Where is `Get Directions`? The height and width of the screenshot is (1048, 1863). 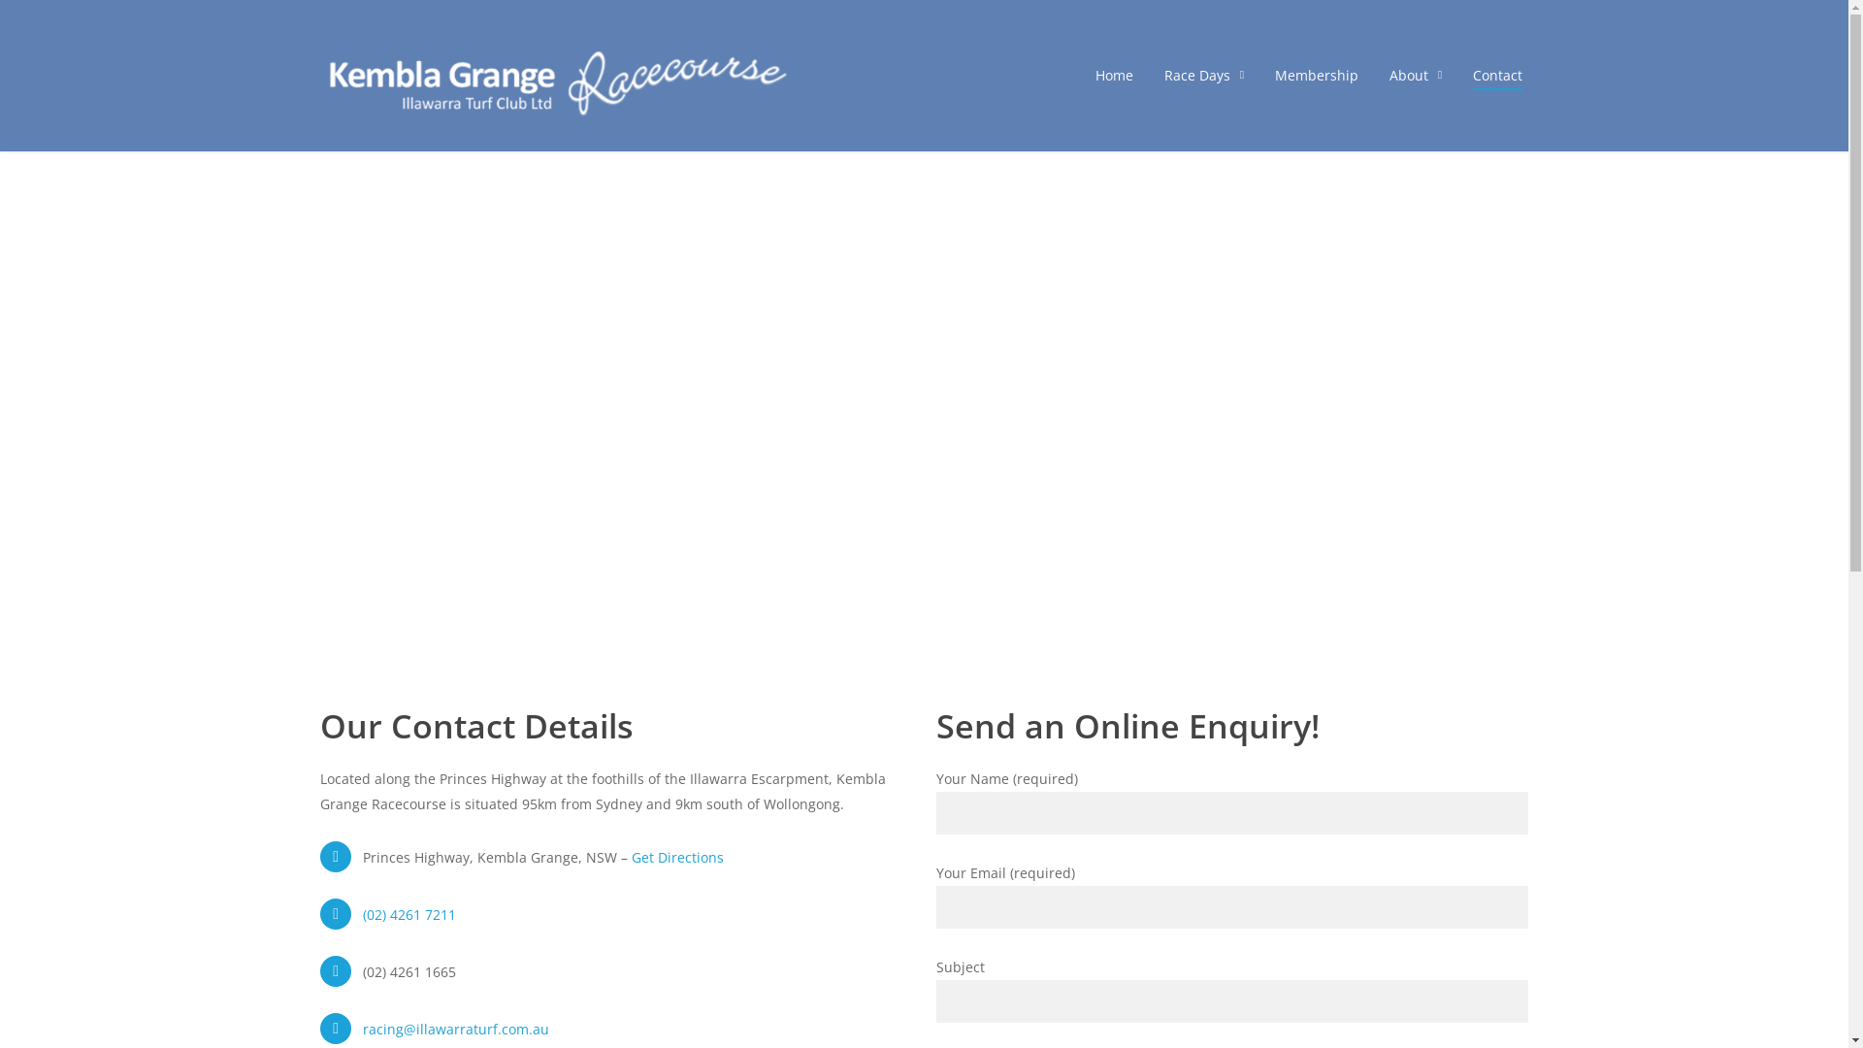
Get Directions is located at coordinates (677, 858).